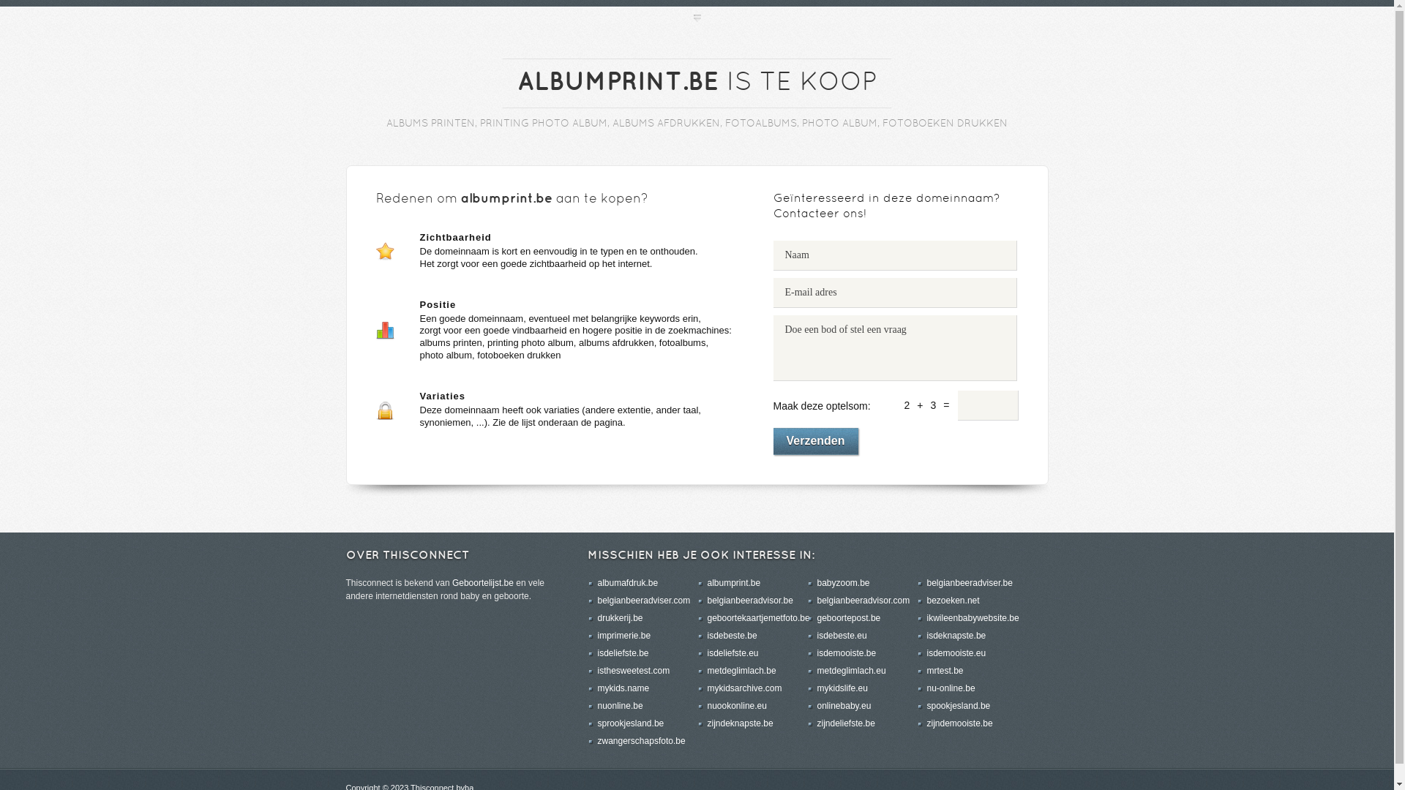 The image size is (1405, 790). I want to click on isdemooiste.eu, so click(956, 653).